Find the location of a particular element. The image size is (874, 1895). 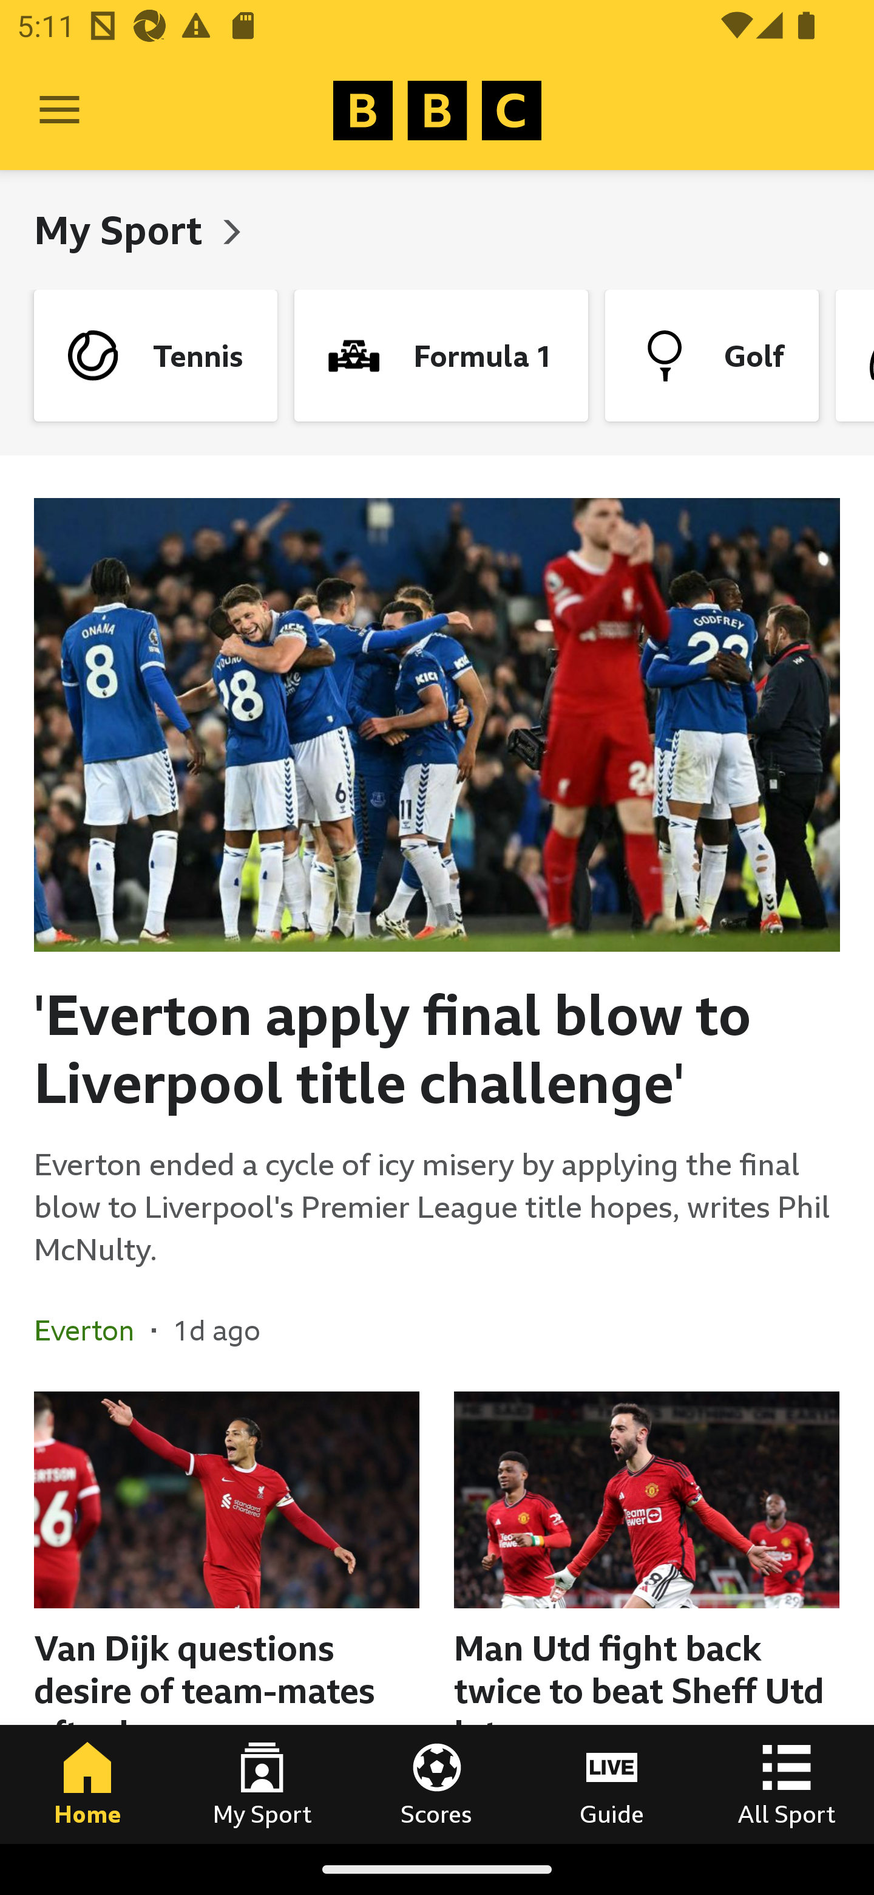

Everton In the section Everton is located at coordinates (93, 1330).